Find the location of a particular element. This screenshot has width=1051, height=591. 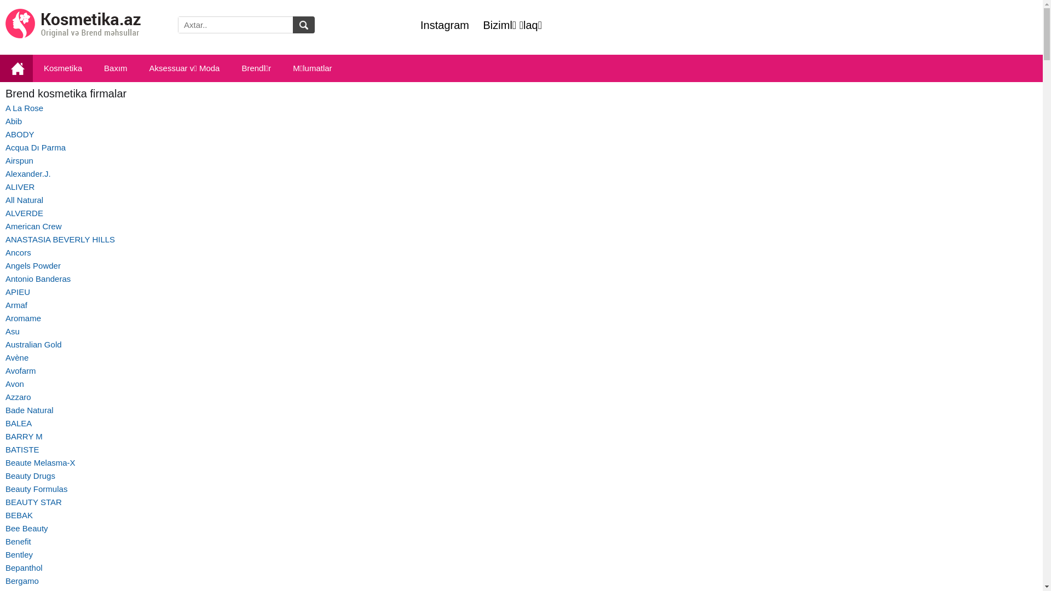

Armaf is located at coordinates (16, 305).